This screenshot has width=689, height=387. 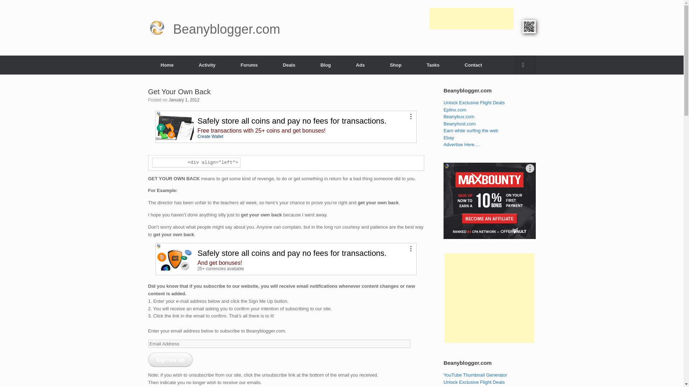 What do you see at coordinates (170, 359) in the screenshot?
I see `Sign Me Up` at bounding box center [170, 359].